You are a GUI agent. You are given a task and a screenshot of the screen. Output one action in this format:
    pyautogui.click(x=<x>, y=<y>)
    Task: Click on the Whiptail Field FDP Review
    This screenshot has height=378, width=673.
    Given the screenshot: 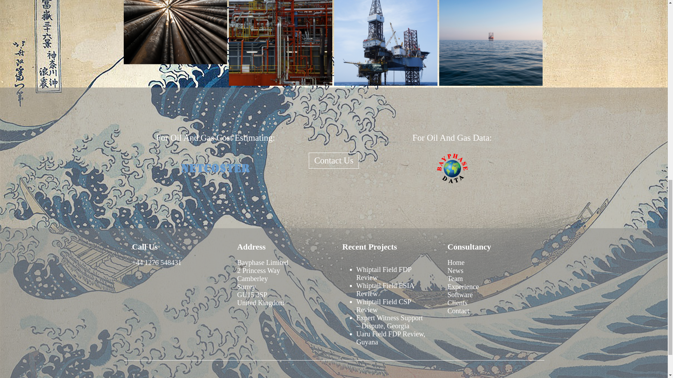 What is the action you would take?
    pyautogui.click(x=383, y=273)
    